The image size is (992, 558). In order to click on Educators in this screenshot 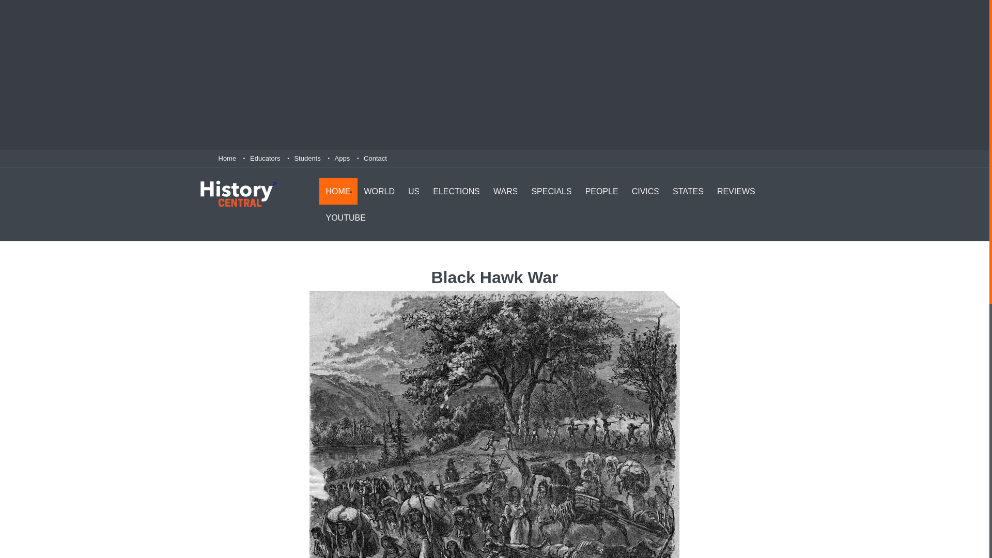, I will do `click(265, 158)`.